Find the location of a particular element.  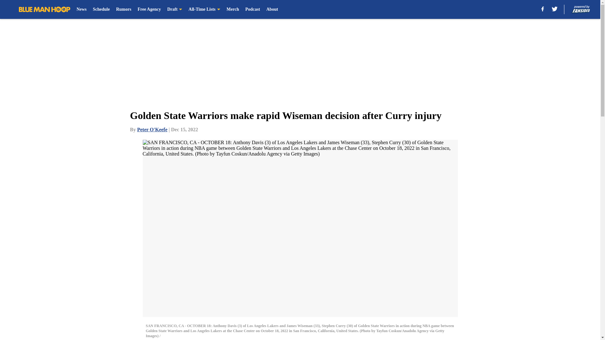

About is located at coordinates (272, 9).